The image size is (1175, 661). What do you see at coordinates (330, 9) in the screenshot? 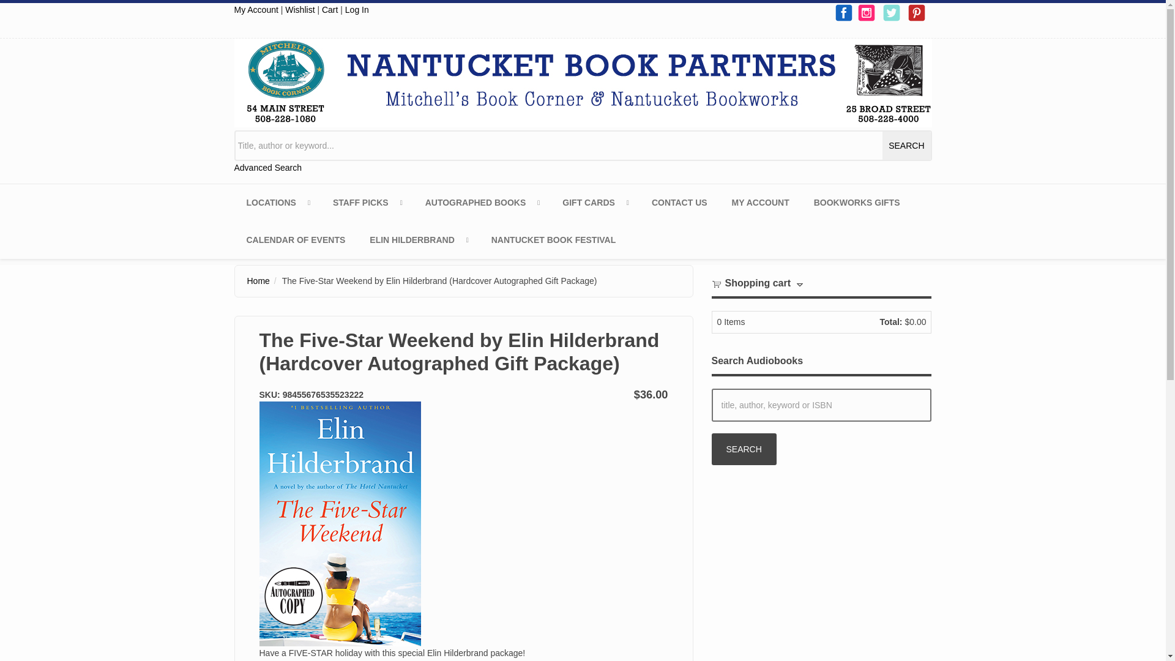
I see `Cart` at bounding box center [330, 9].